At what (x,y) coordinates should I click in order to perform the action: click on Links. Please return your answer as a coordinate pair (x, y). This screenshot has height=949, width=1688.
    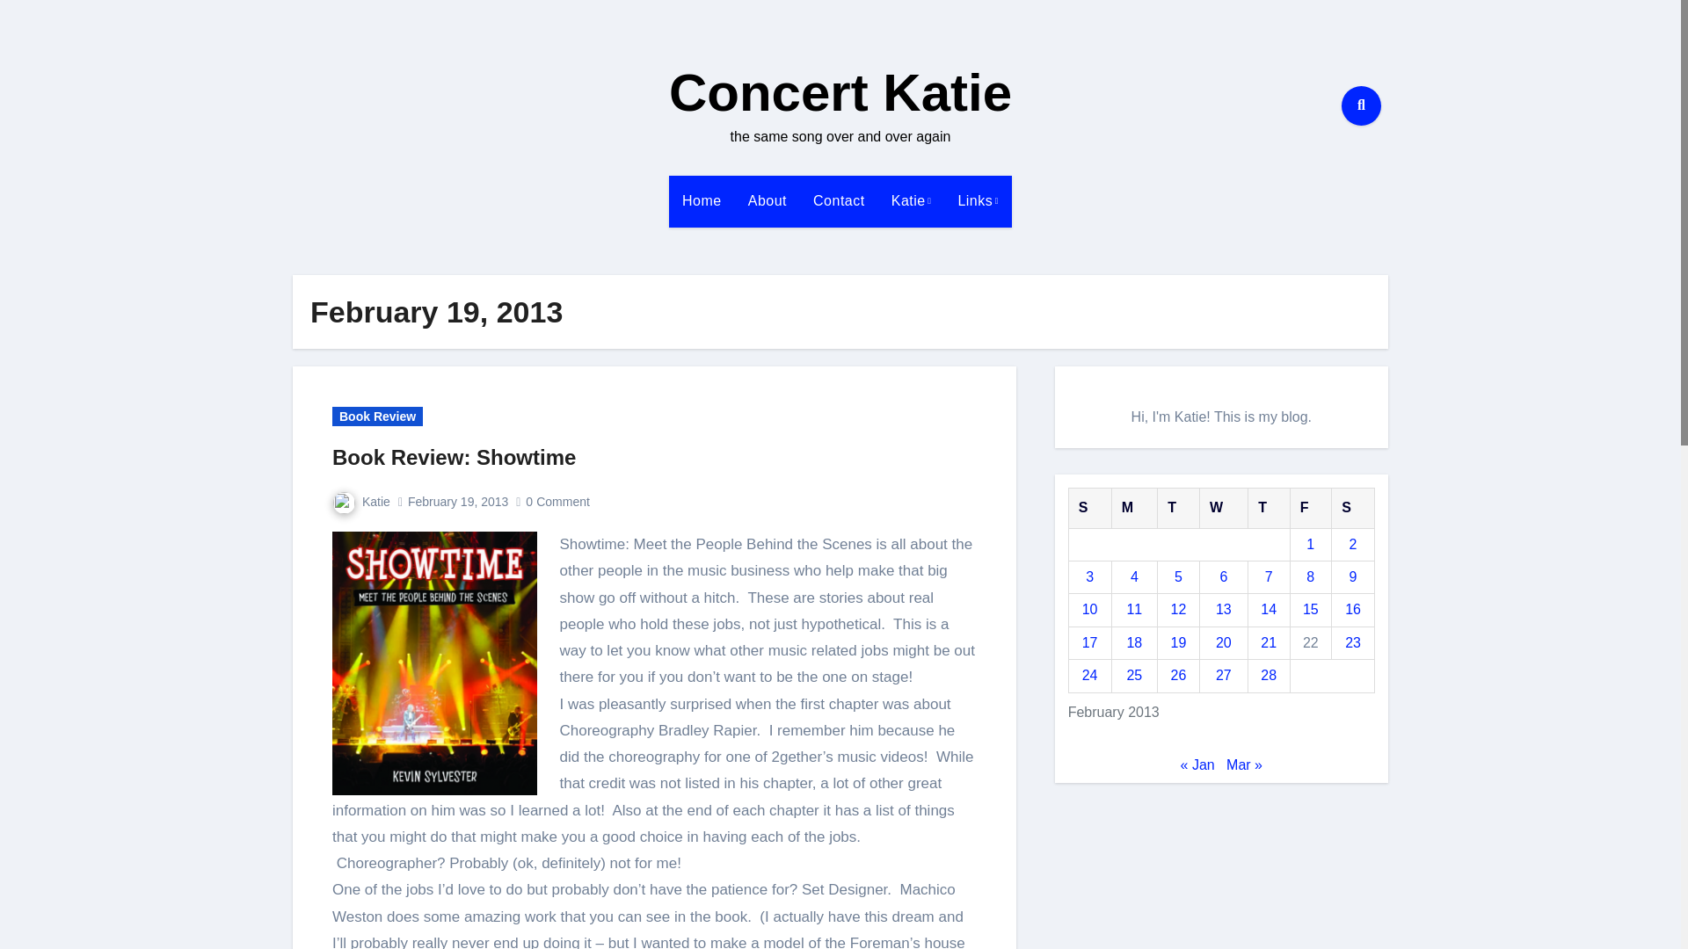
    Looking at the image, I should click on (978, 200).